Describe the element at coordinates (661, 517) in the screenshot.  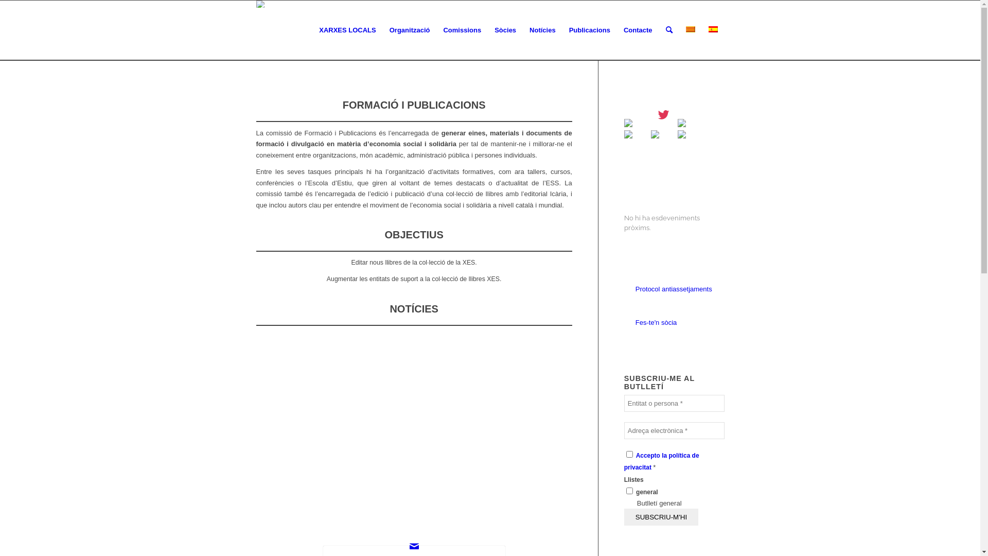
I see `SUBSCRIU-M'HI` at that location.